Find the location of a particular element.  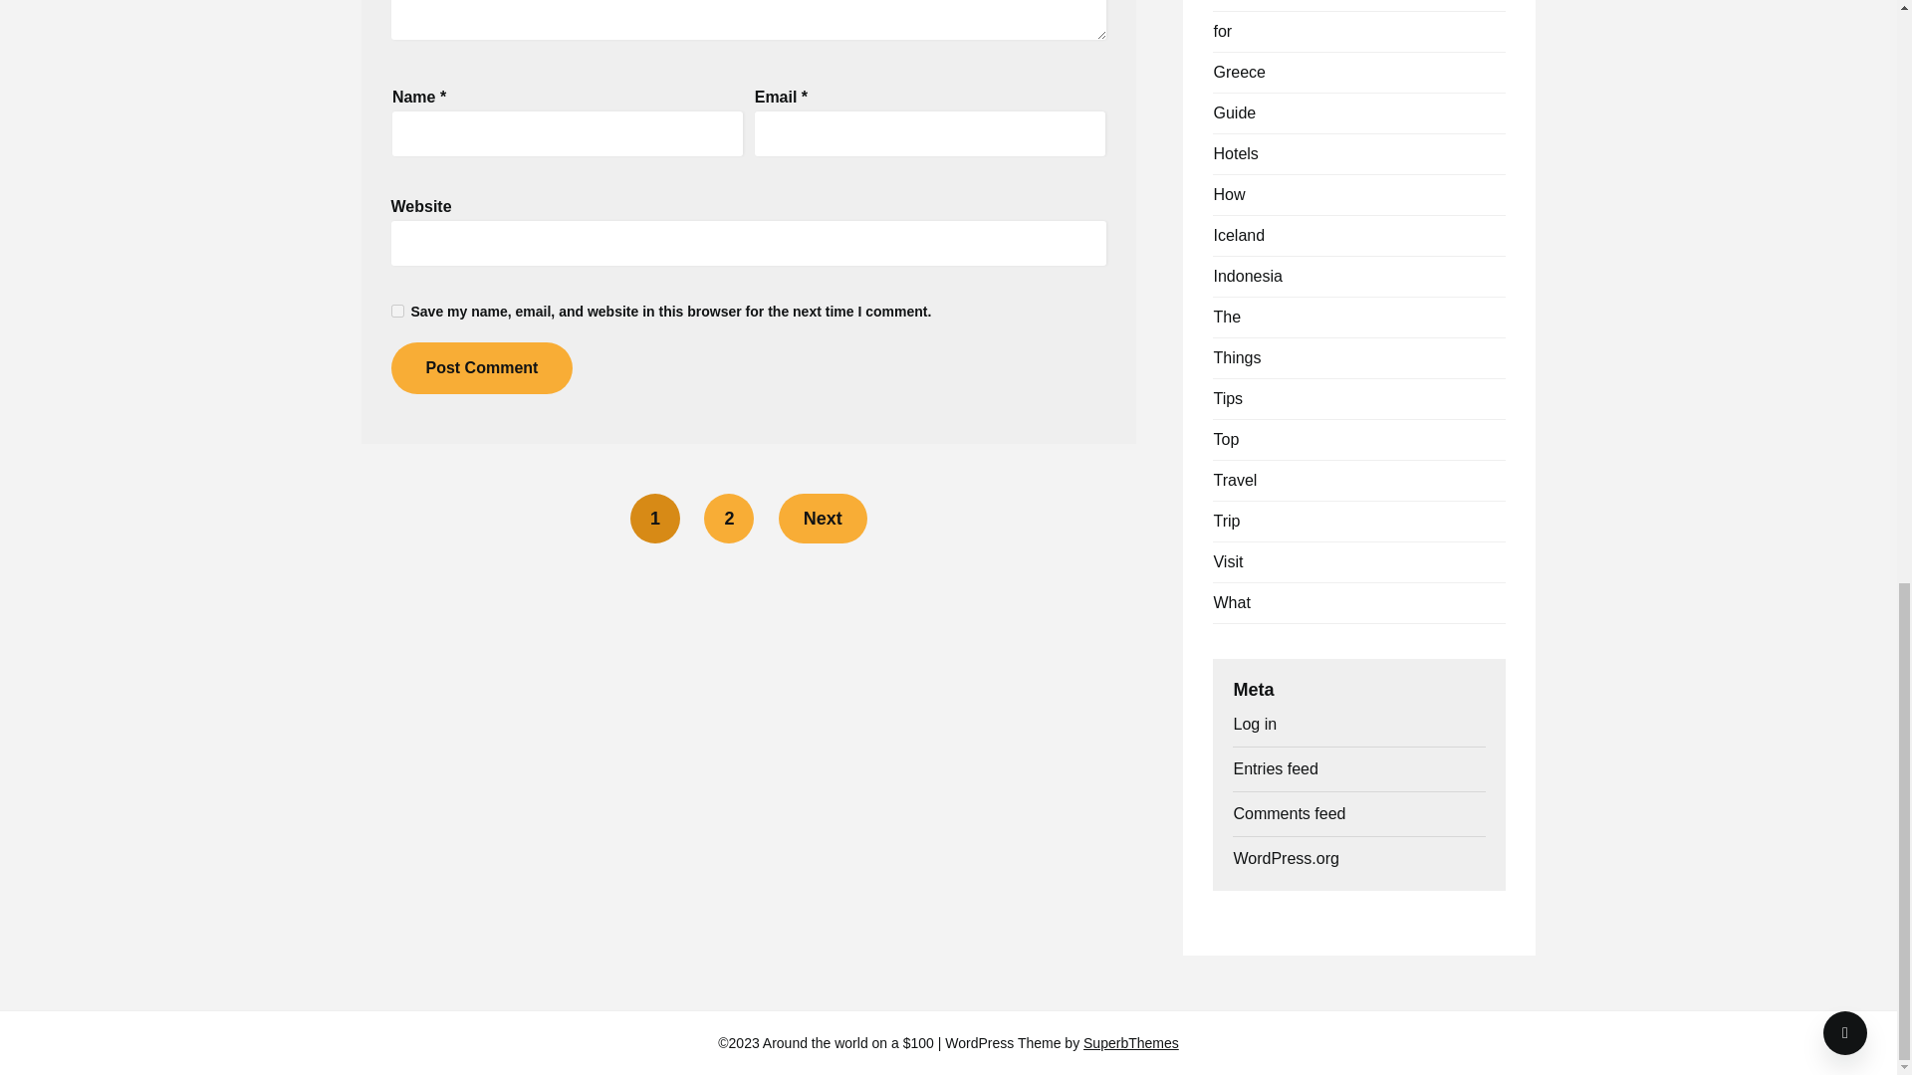

Guide is located at coordinates (1234, 112).